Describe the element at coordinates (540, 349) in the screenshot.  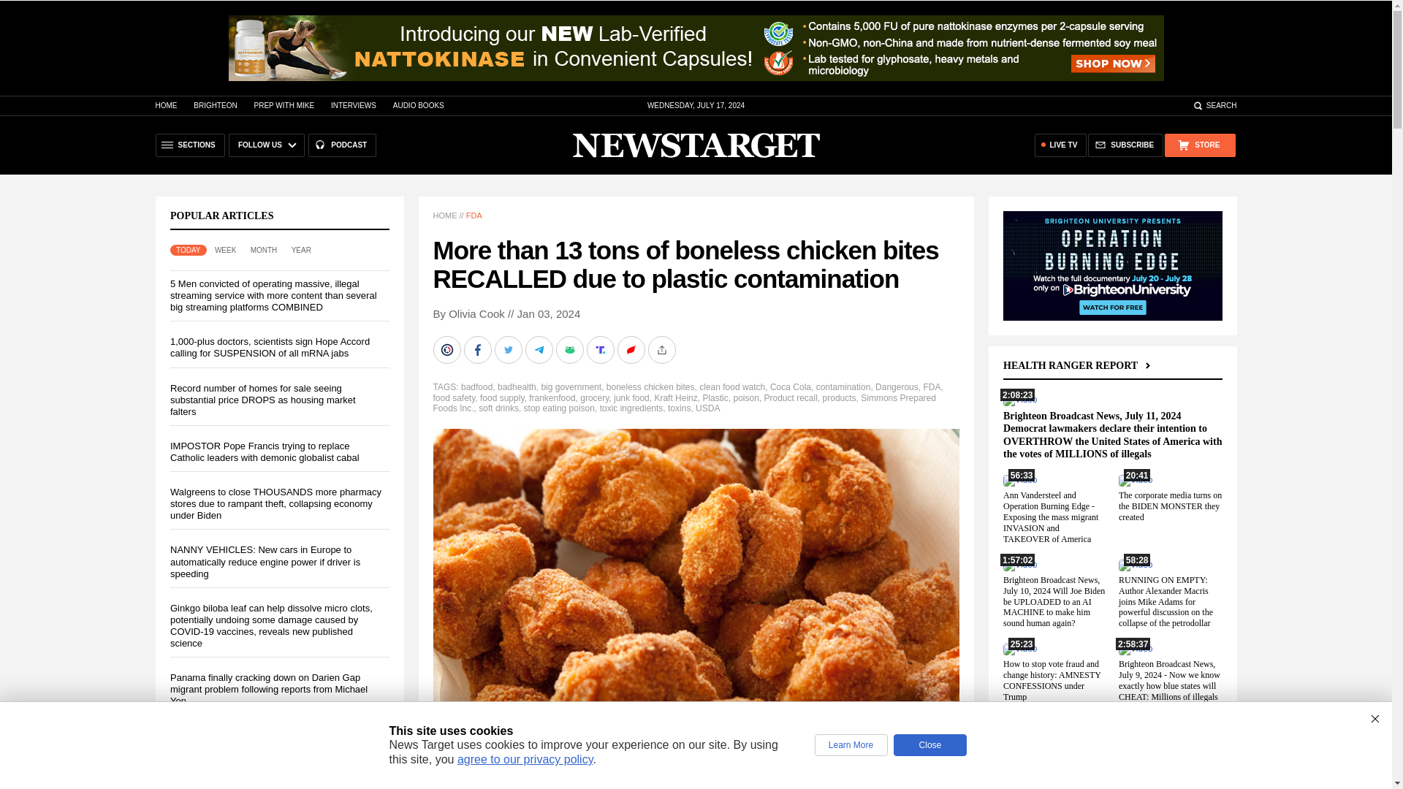
I see `Share on Telegram` at that location.